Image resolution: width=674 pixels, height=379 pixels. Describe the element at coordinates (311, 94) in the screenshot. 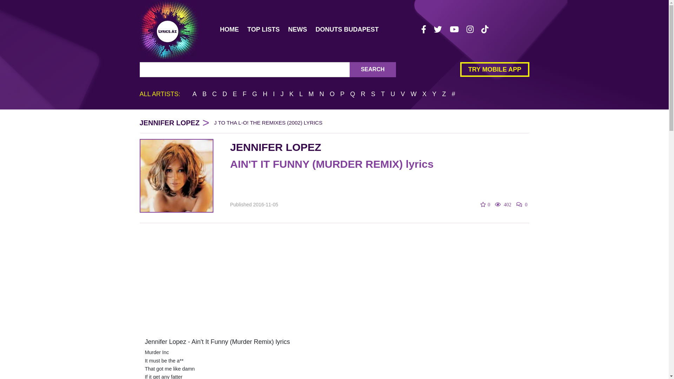

I see `M` at that location.